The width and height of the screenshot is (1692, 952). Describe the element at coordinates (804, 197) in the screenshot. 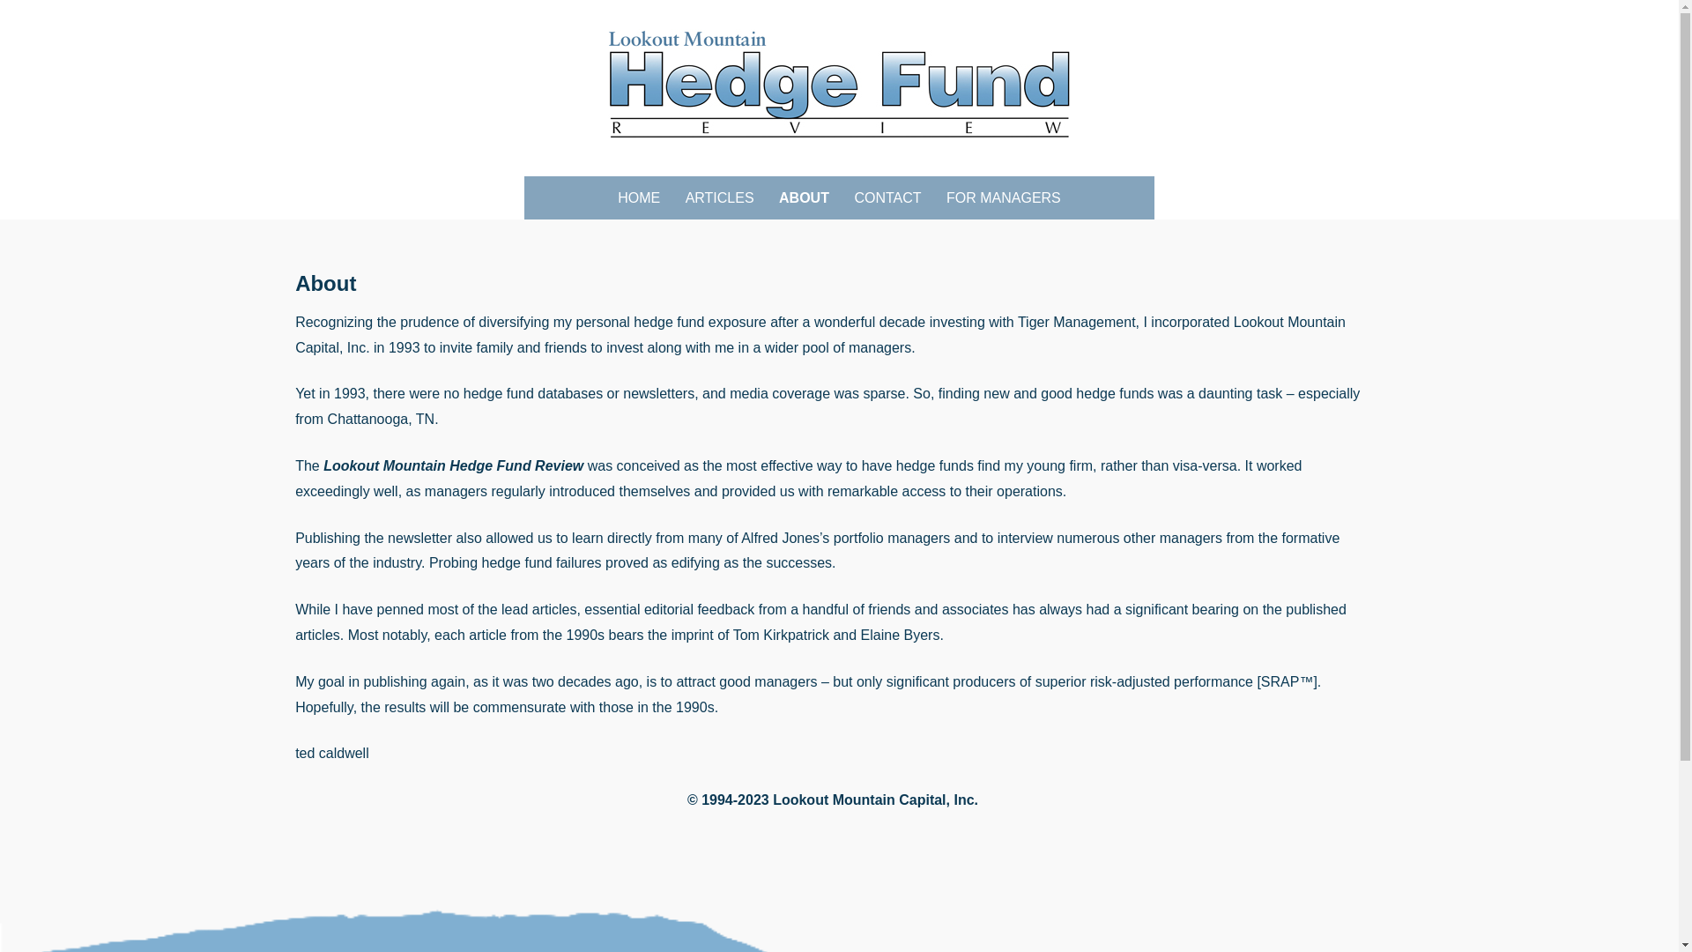

I see `ABOUT` at that location.